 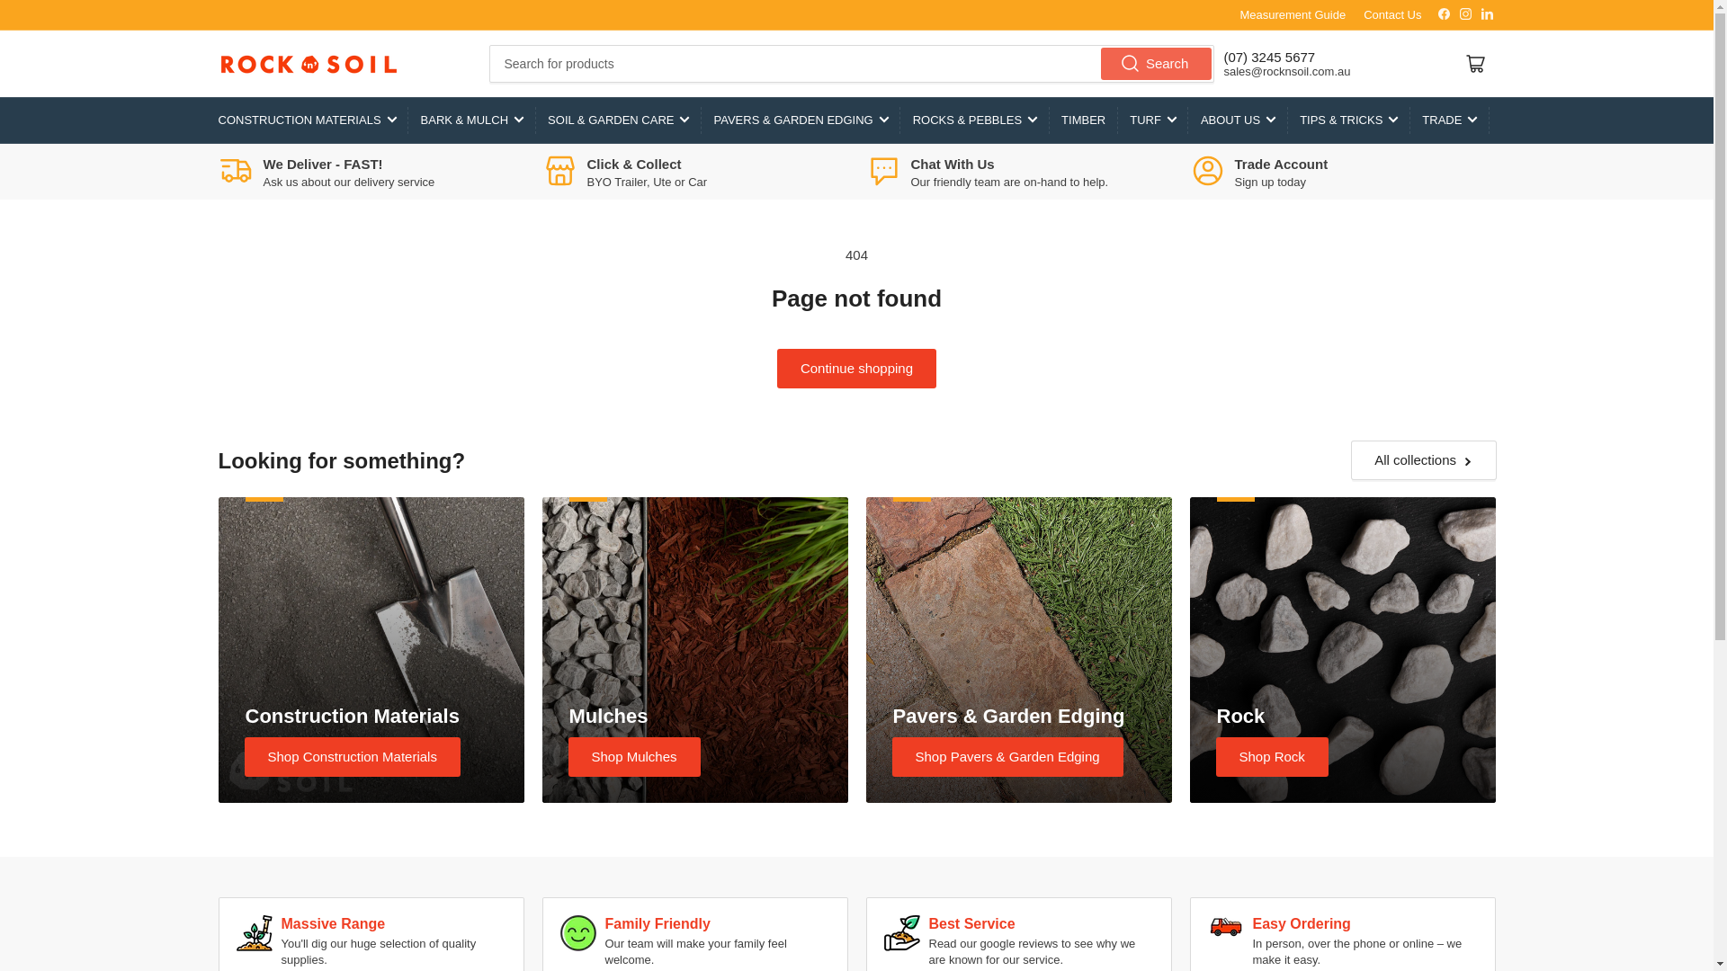 What do you see at coordinates (1292, 14) in the screenshot?
I see `Measurement Guide` at bounding box center [1292, 14].